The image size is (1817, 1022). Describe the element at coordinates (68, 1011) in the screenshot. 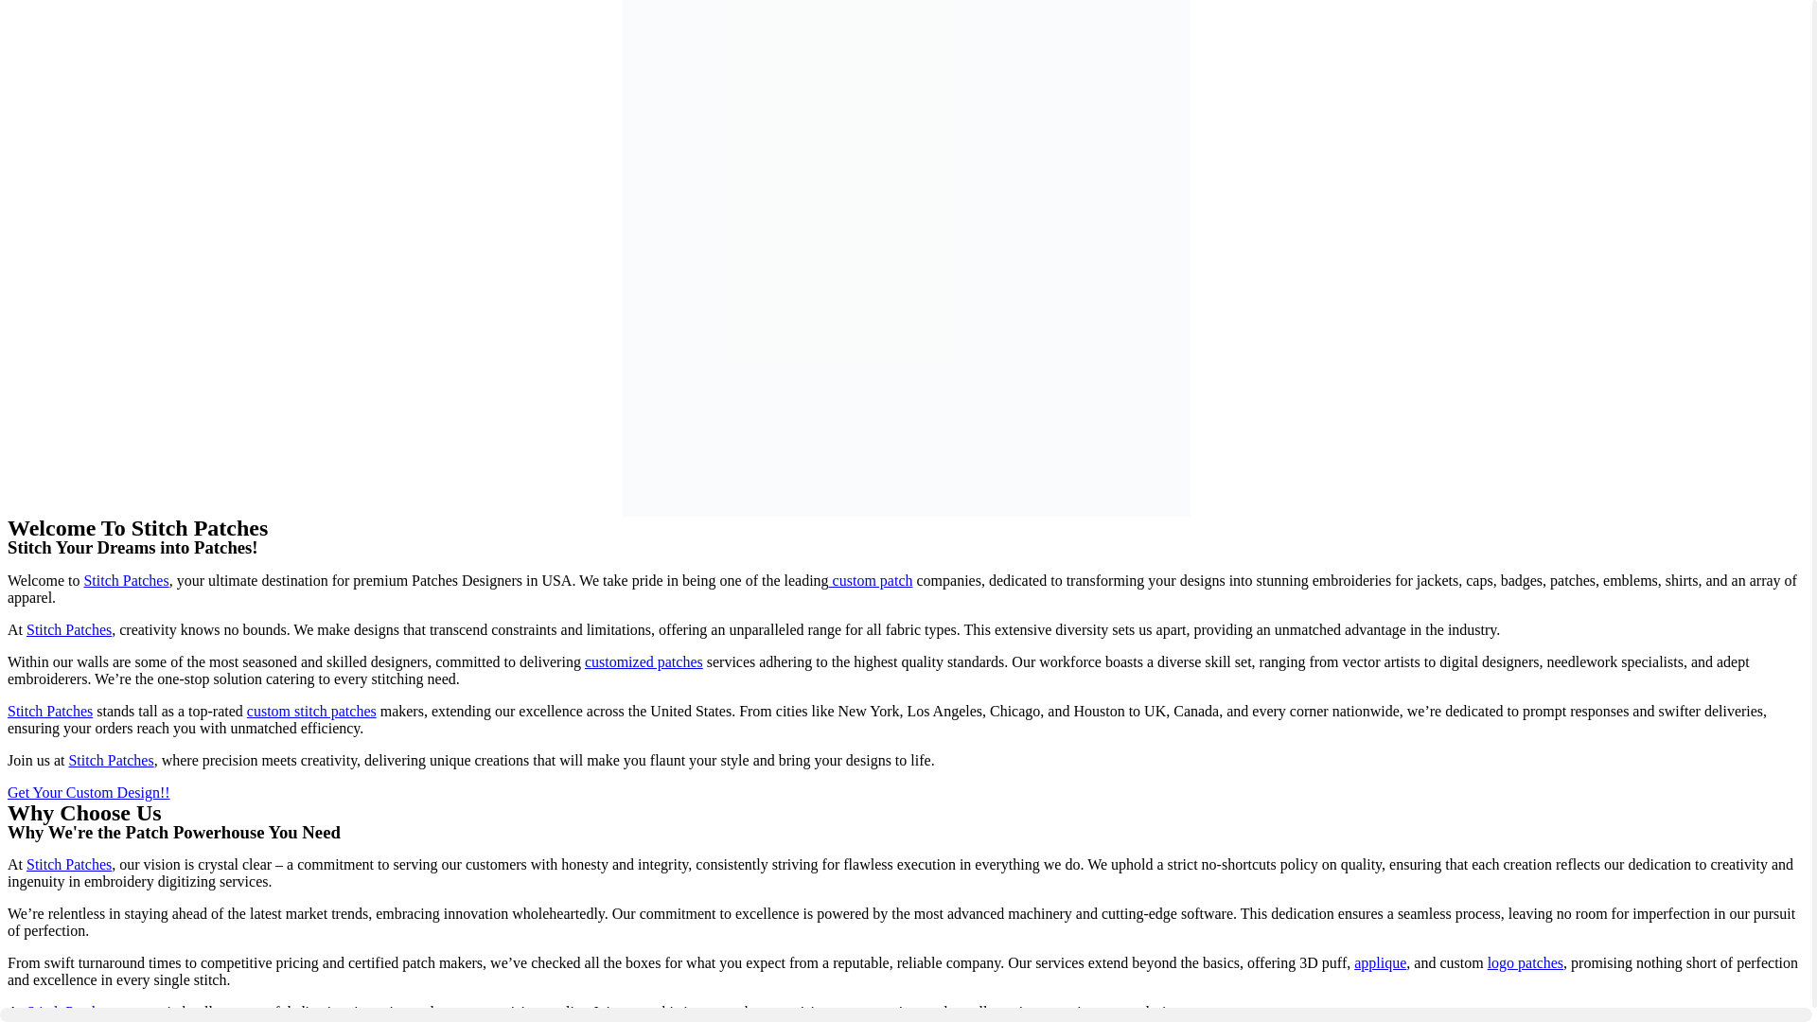

I see `Stitch Patches` at that location.